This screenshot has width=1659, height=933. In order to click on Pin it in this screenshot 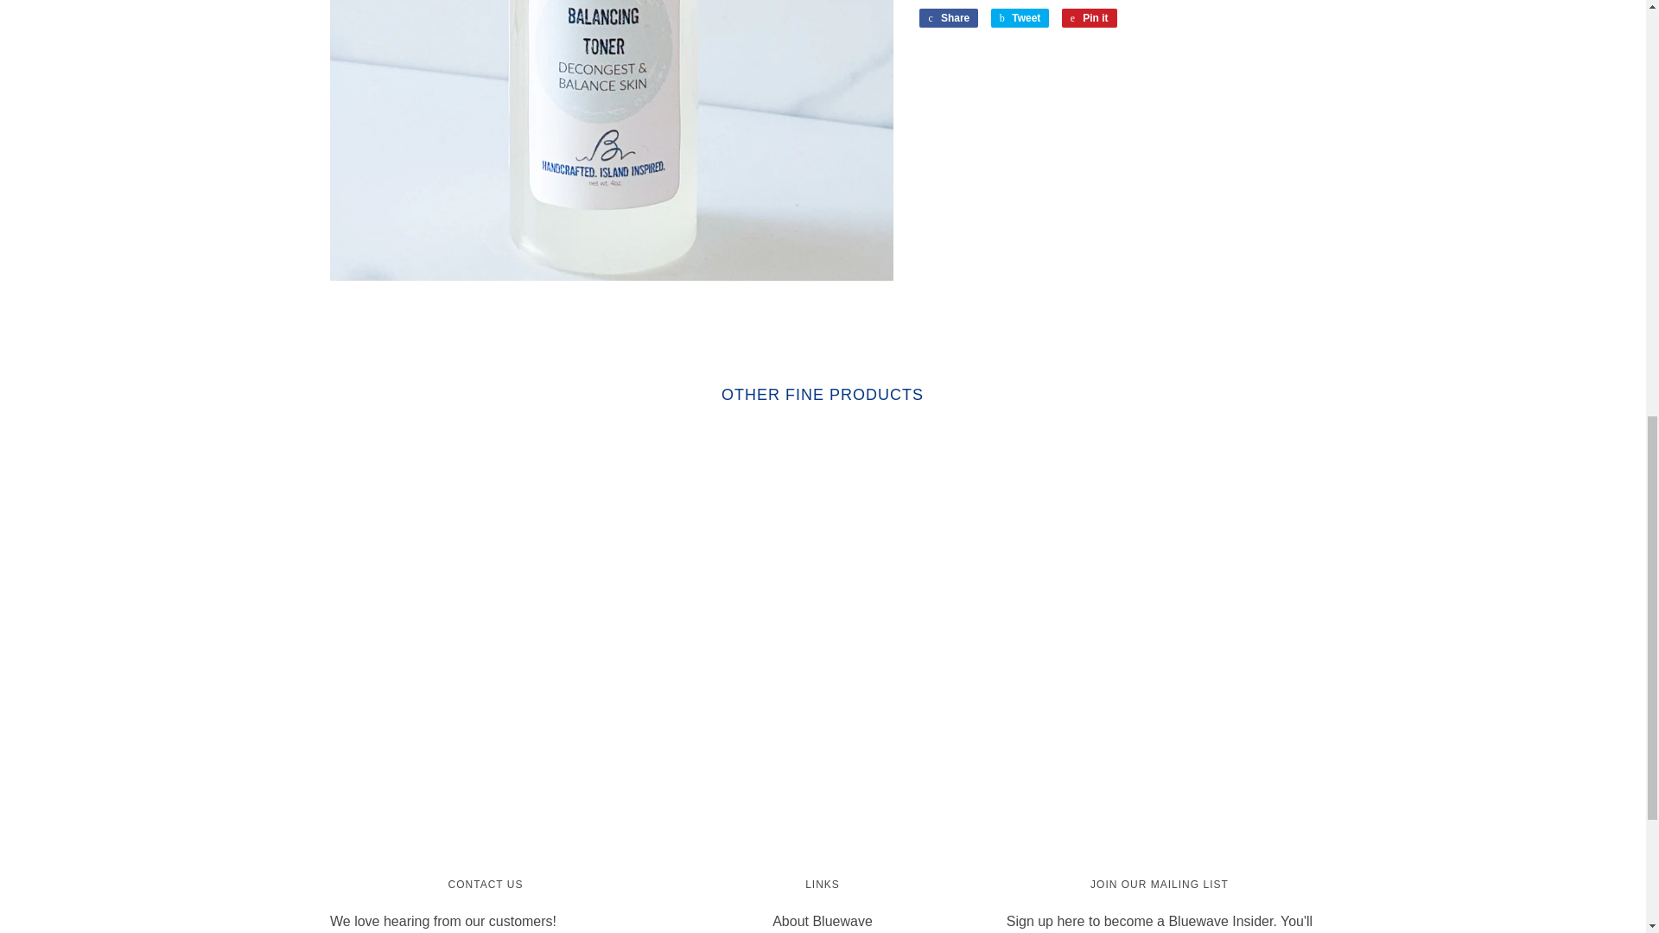, I will do `click(1089, 17)`.